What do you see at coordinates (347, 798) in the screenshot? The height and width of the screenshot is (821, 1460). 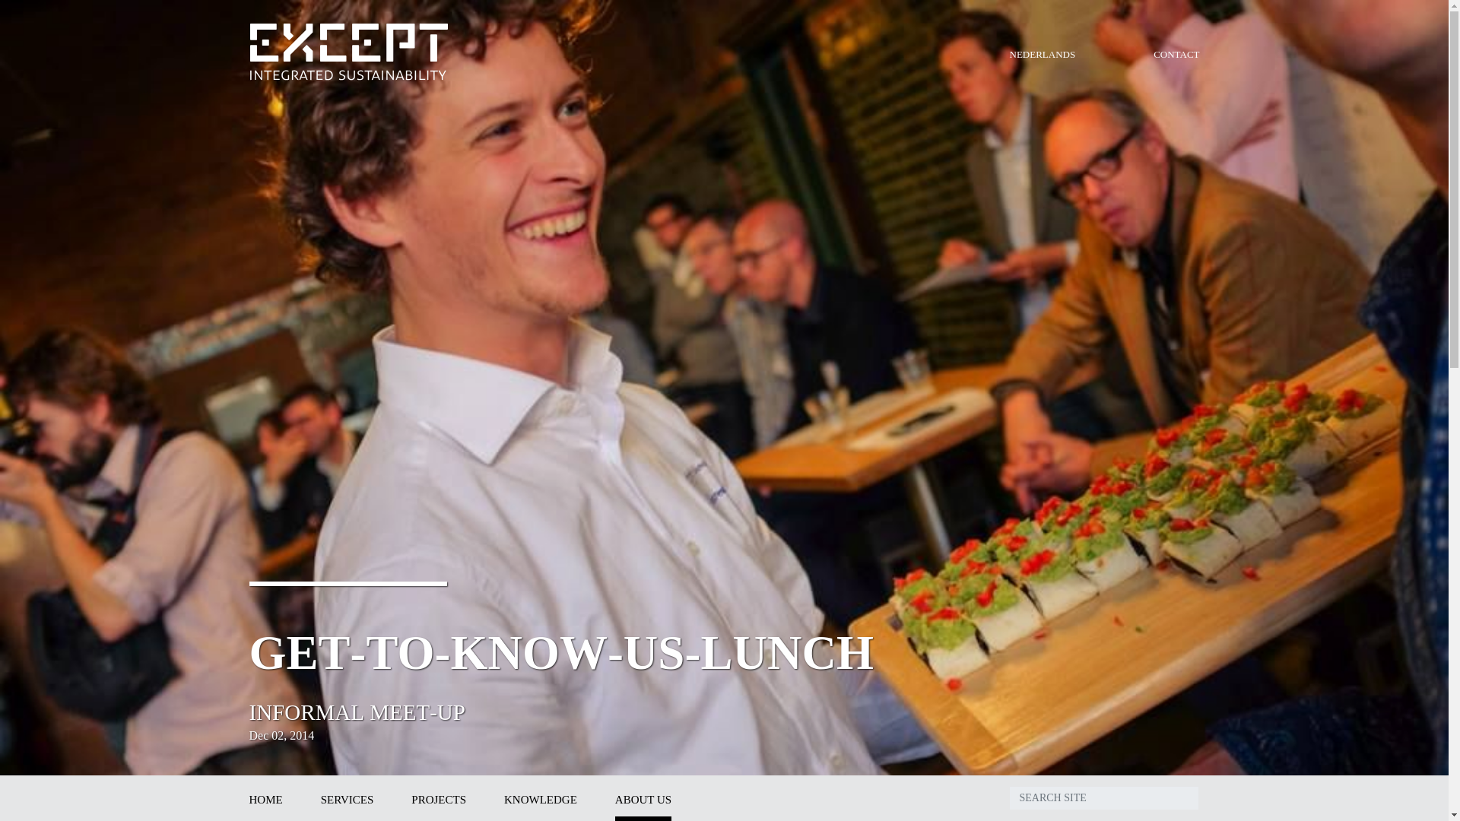 I see `SERVICES` at bounding box center [347, 798].